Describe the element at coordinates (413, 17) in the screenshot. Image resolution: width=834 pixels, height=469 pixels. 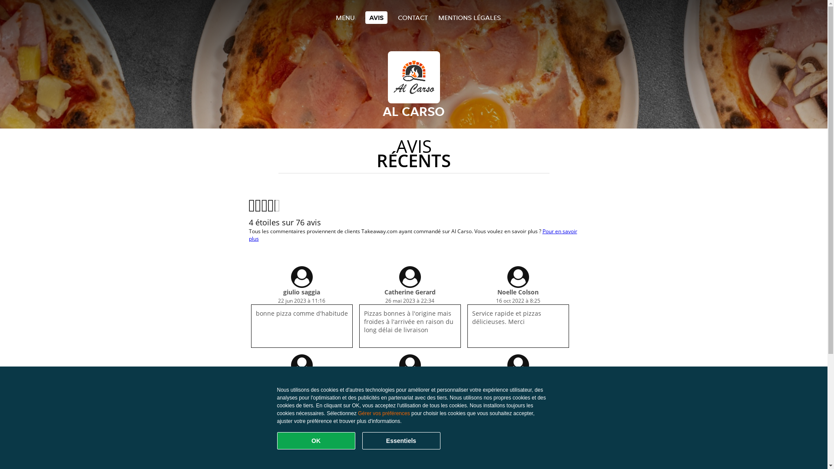
I see `CONTACT` at that location.